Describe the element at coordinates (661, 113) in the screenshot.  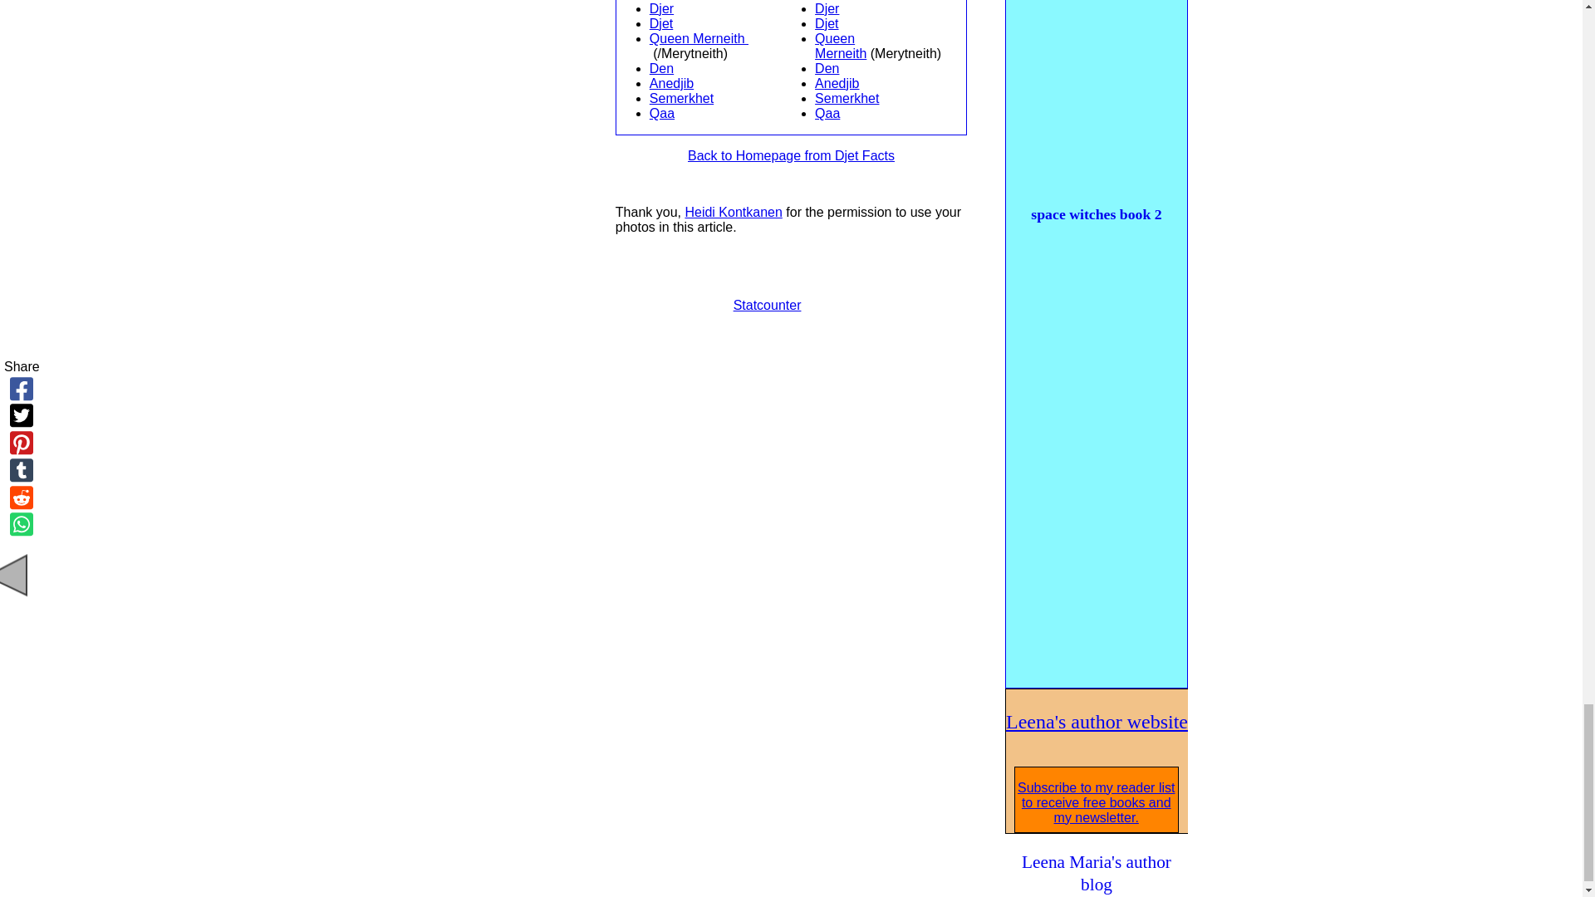
I see `Qaa` at that location.